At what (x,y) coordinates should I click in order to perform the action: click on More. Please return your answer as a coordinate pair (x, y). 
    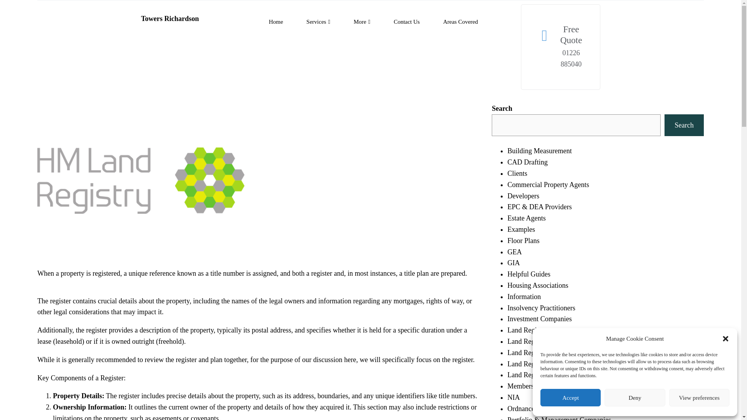
    Looking at the image, I should click on (362, 21).